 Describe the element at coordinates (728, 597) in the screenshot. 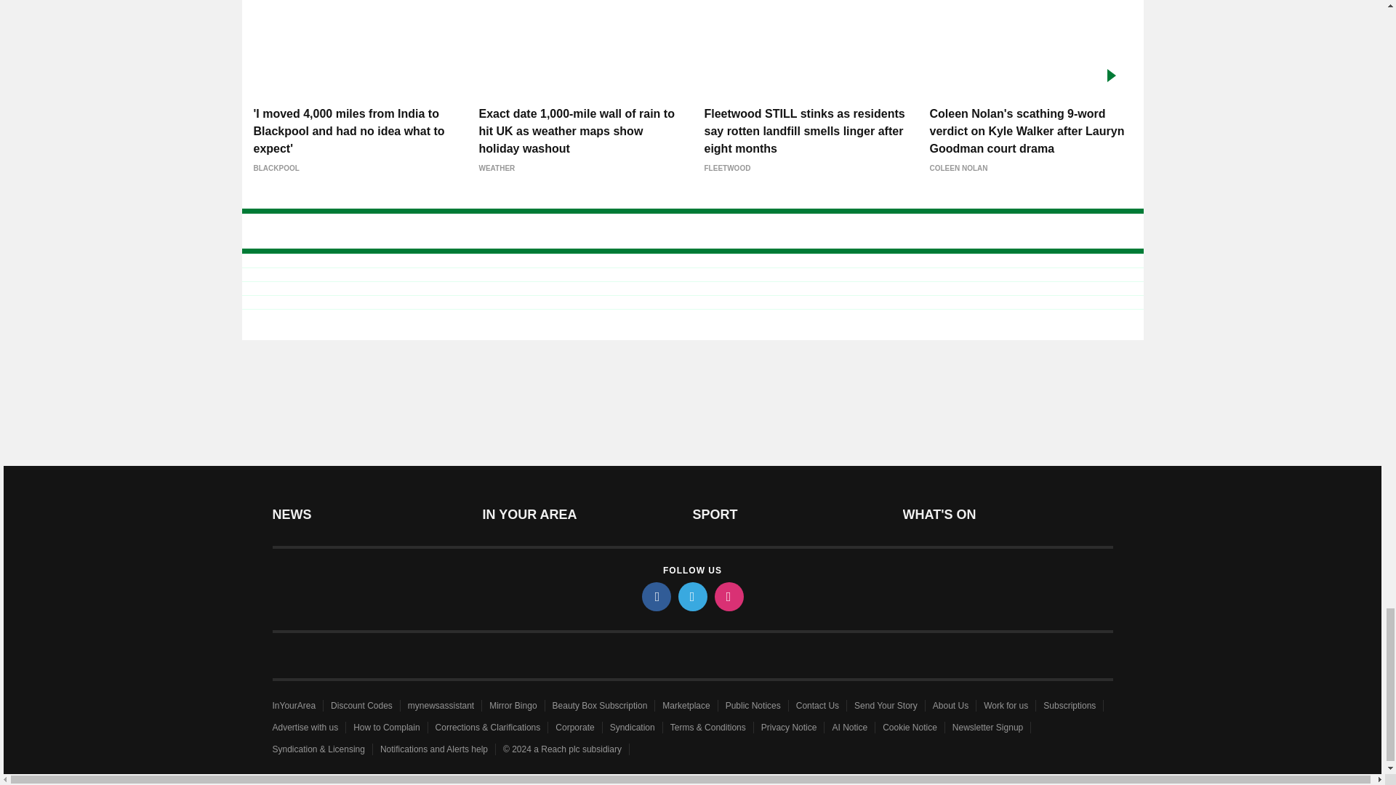

I see `instagram` at that location.